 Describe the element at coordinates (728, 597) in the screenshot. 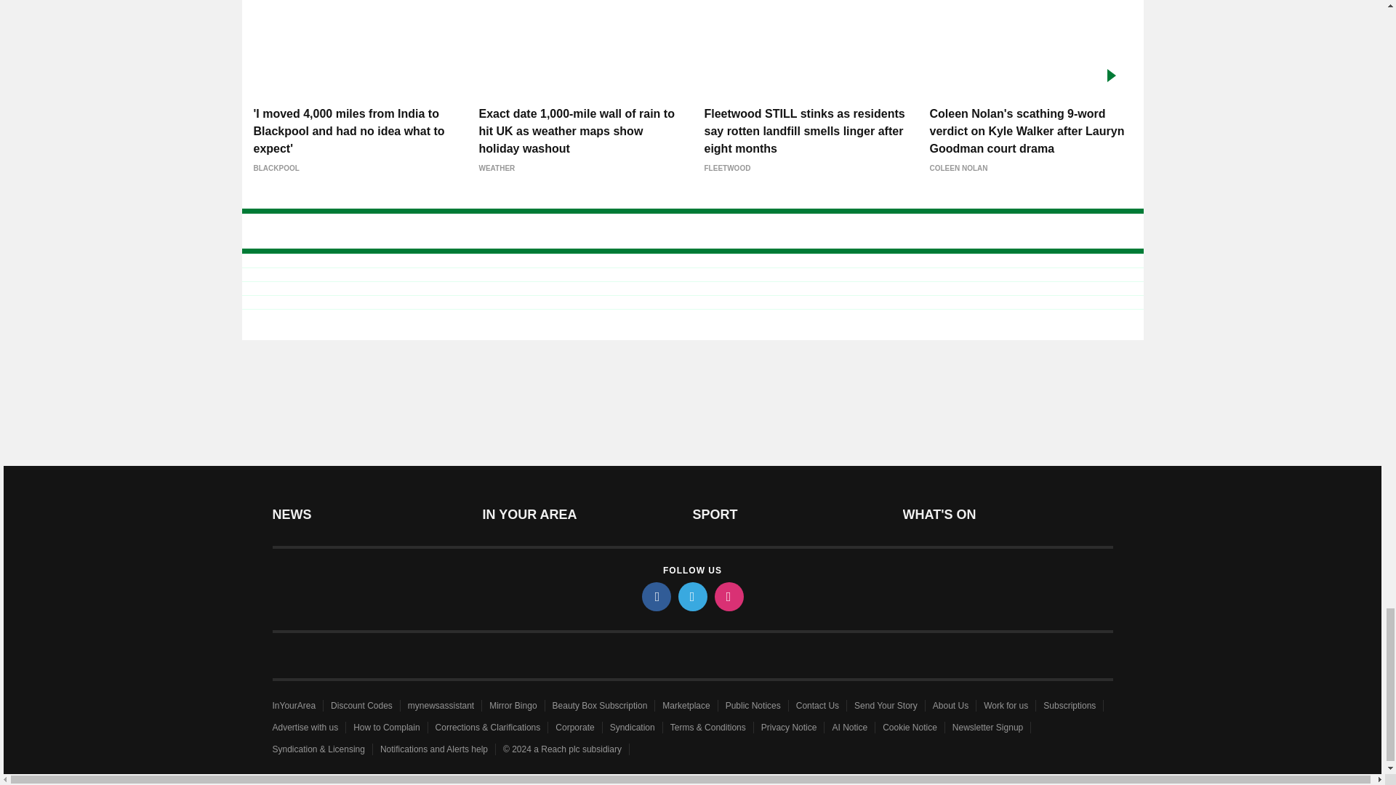

I see `instagram` at that location.